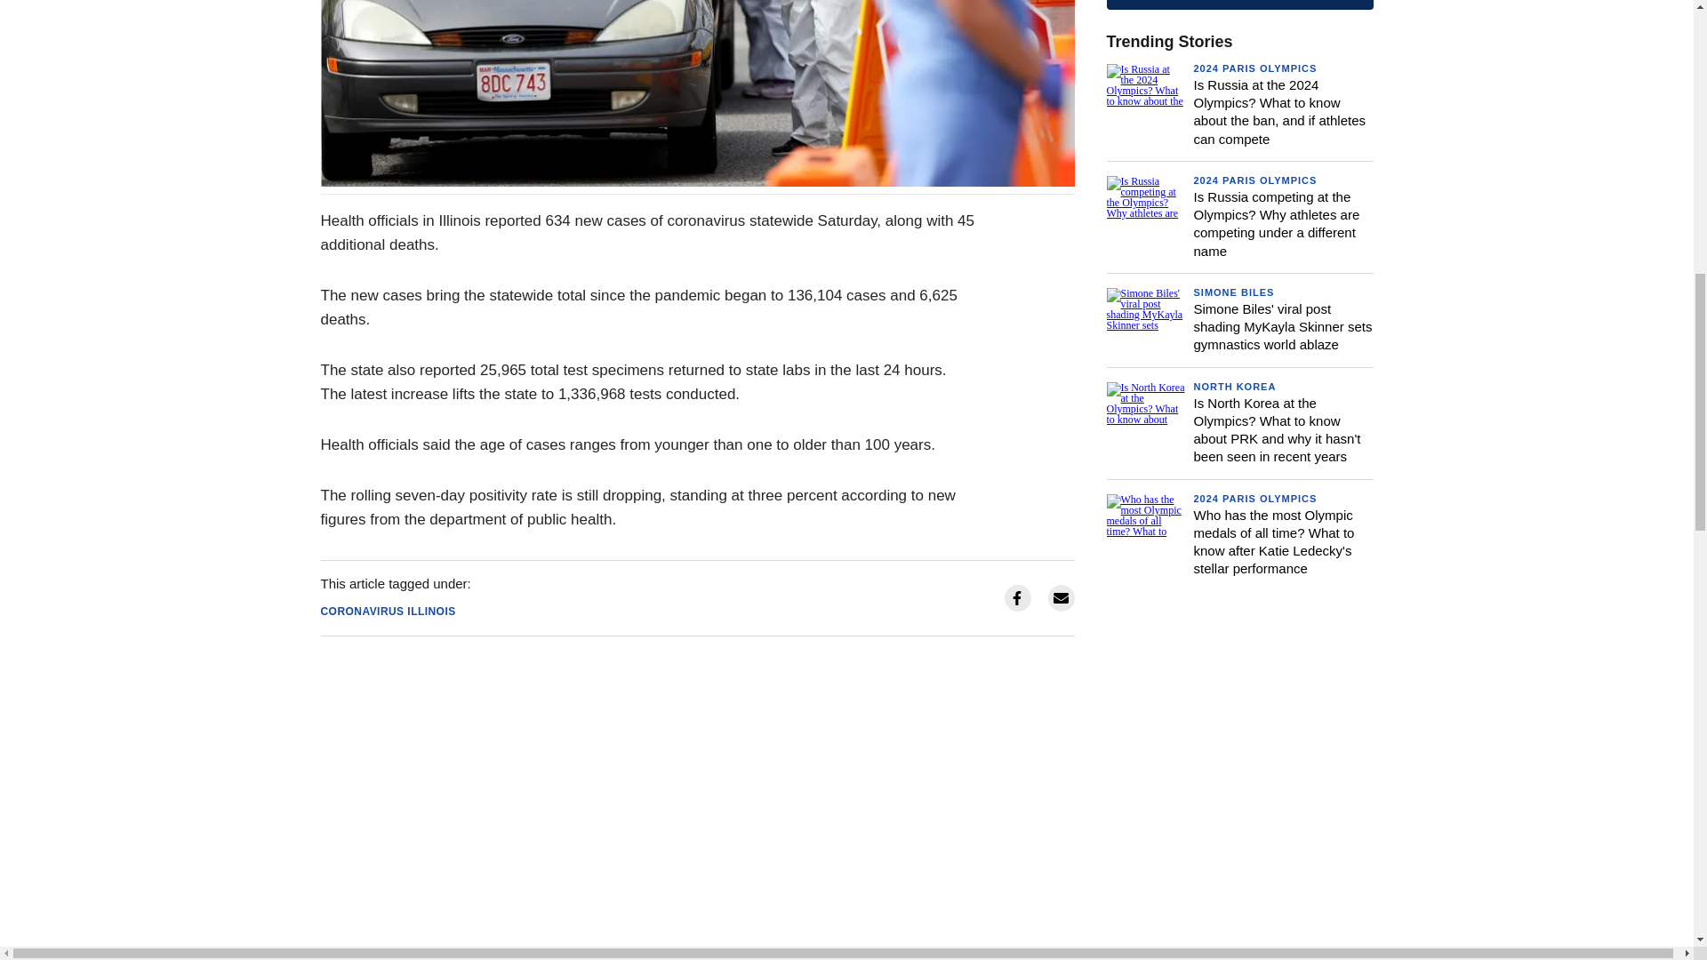 This screenshot has height=960, width=1707. Describe the element at coordinates (388, 612) in the screenshot. I see `CORONAVIRUS ILLINOIS` at that location.